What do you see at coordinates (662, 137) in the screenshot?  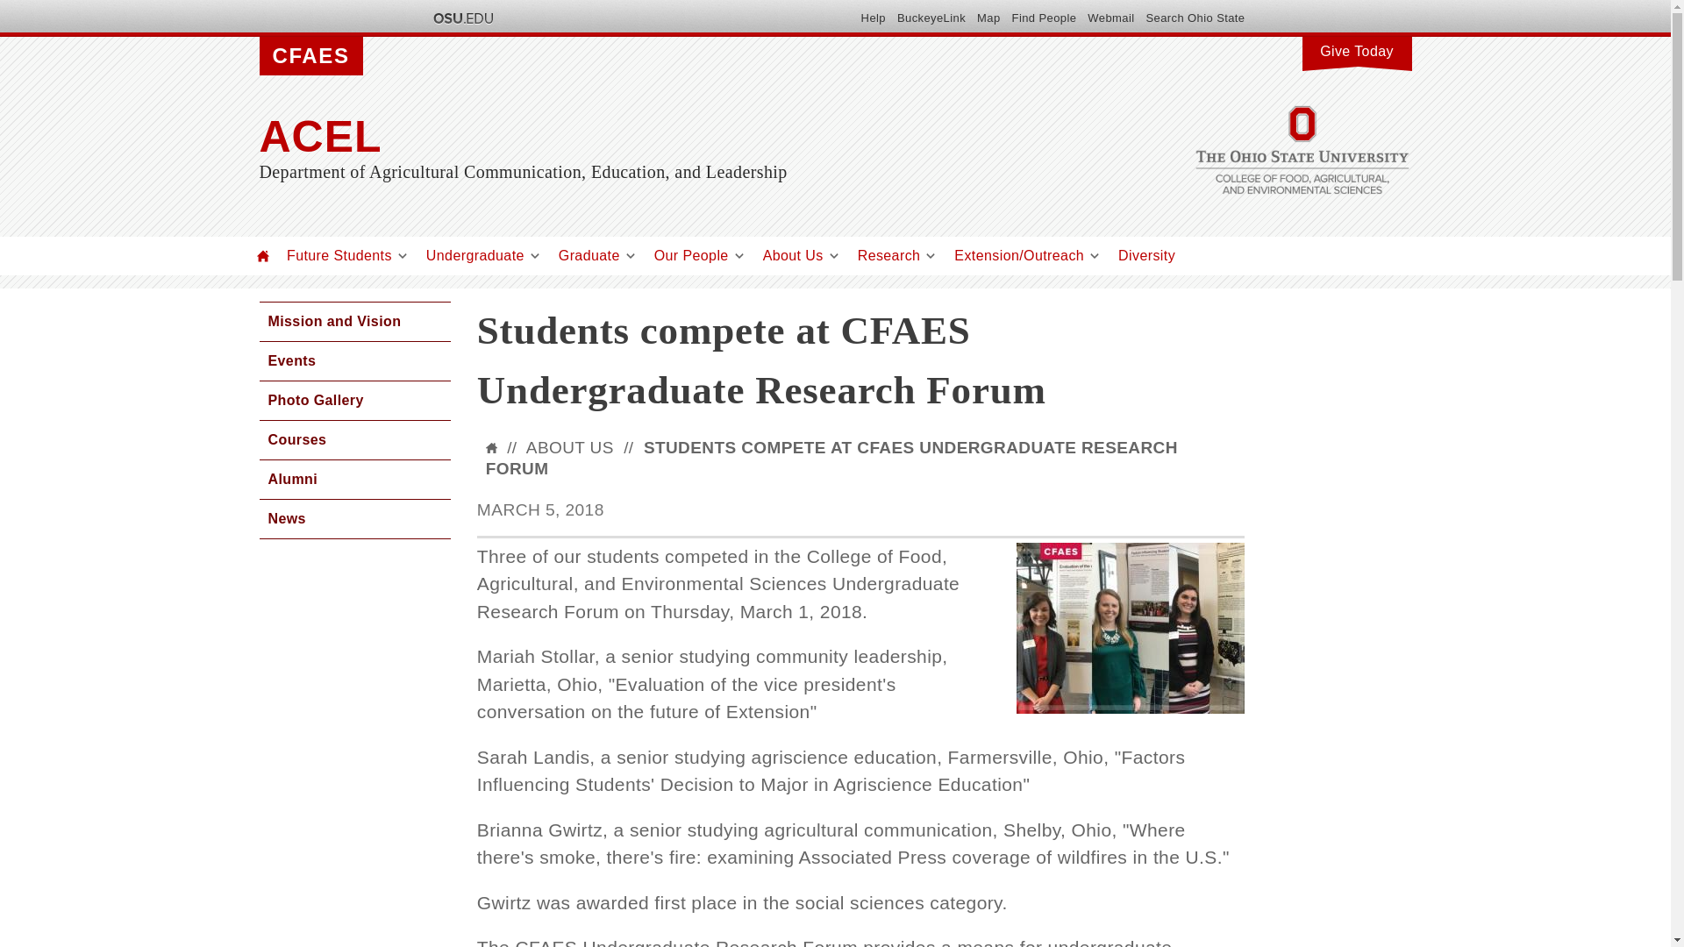 I see `Home` at bounding box center [662, 137].